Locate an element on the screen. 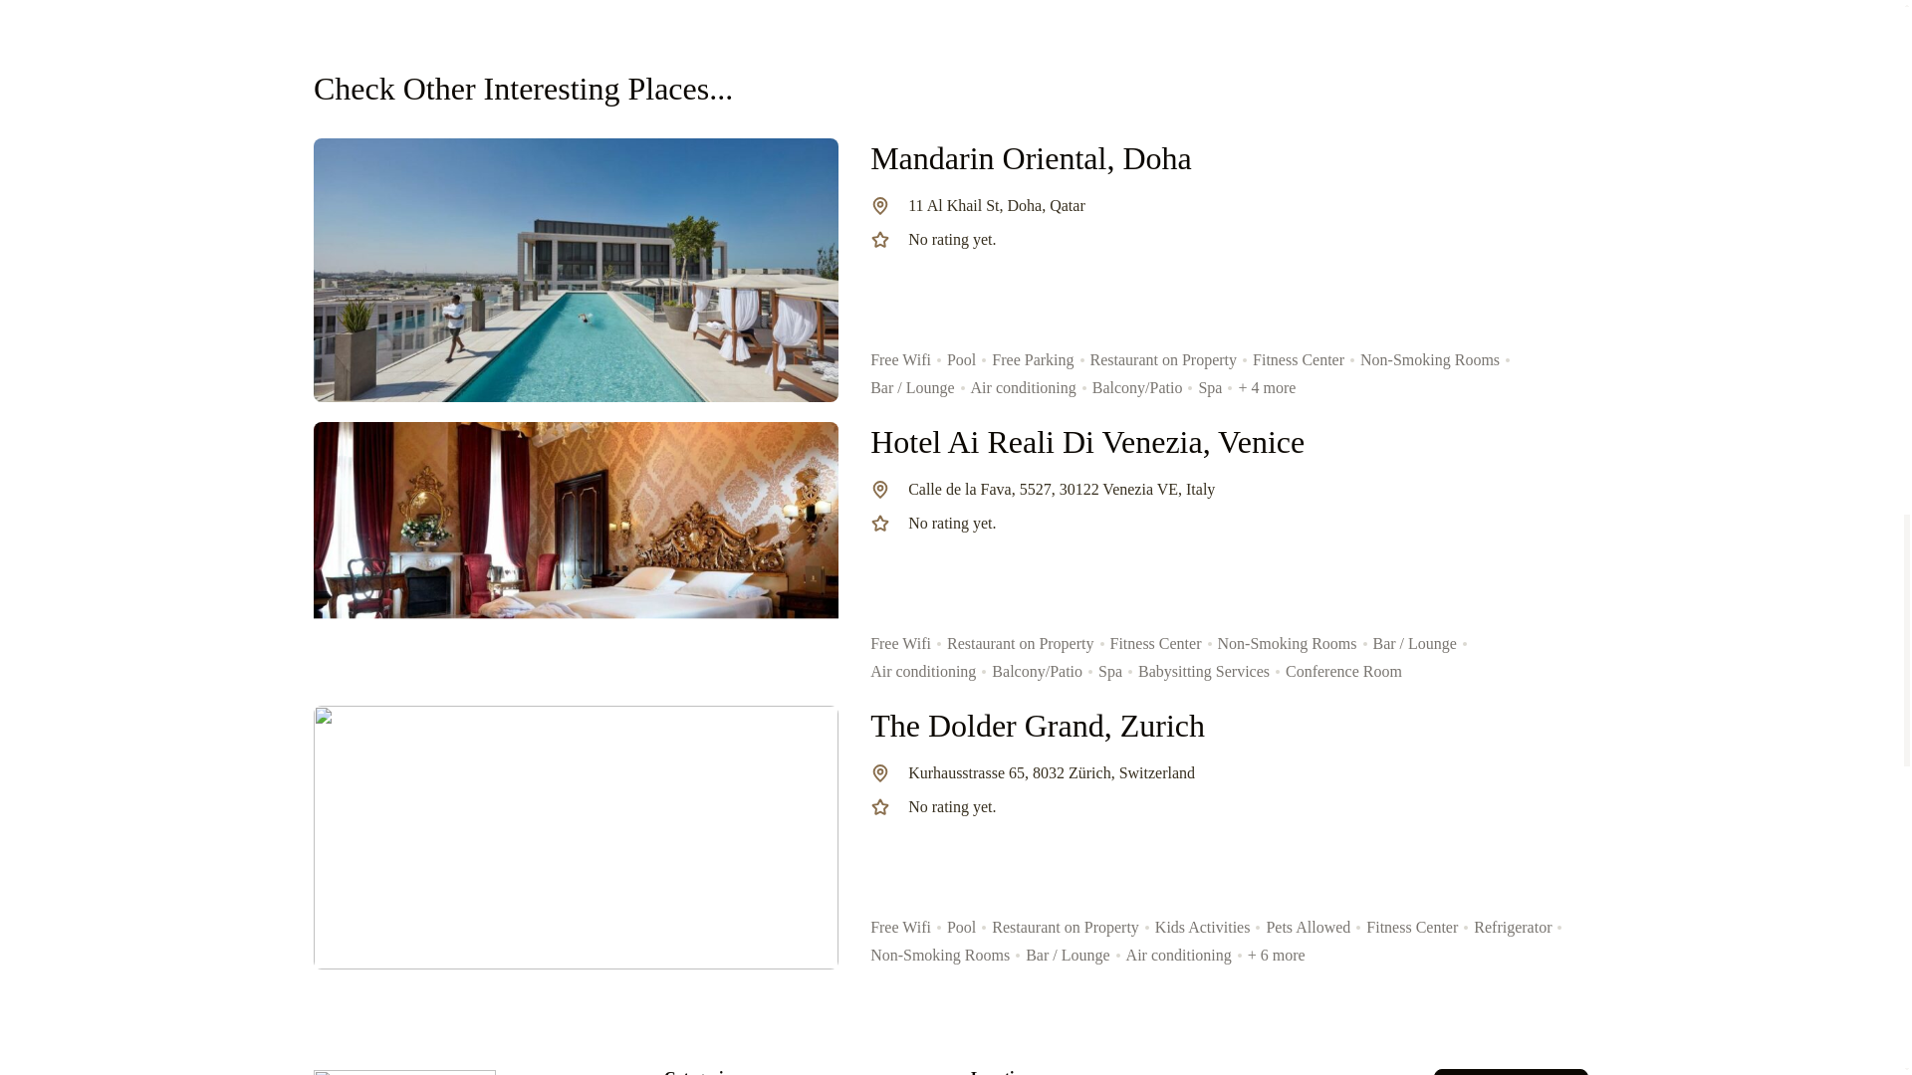 This screenshot has width=1912, height=1075. The Dolder Grand, Zurich is located at coordinates (1037, 725).